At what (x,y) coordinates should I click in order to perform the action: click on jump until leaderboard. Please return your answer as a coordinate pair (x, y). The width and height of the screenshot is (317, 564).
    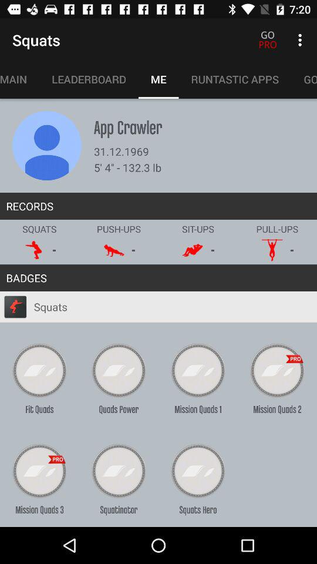
    Looking at the image, I should click on (89, 79).